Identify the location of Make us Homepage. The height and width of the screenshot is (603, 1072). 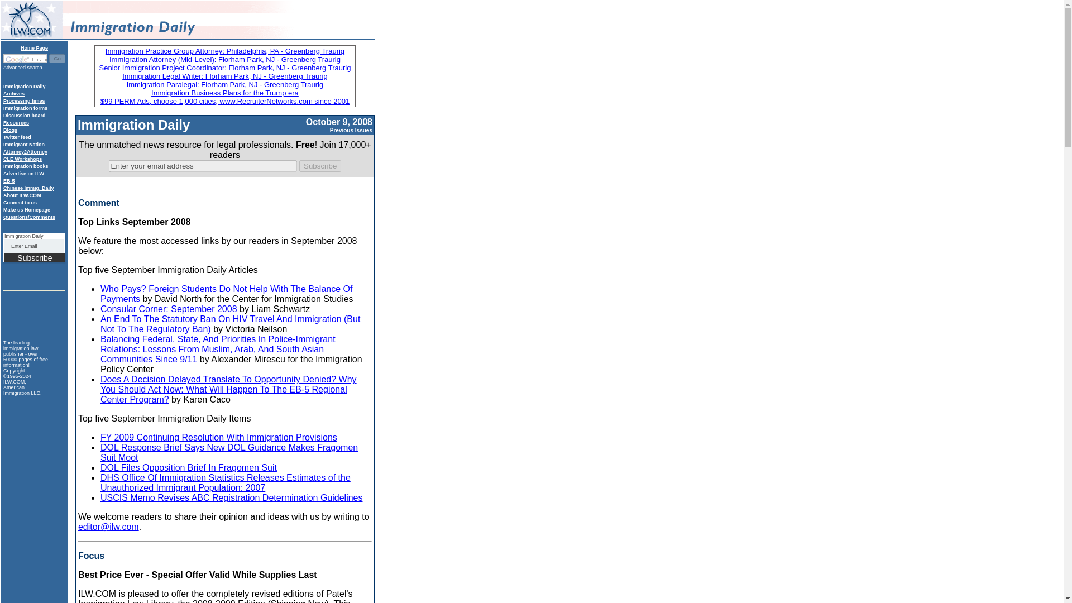
(27, 210).